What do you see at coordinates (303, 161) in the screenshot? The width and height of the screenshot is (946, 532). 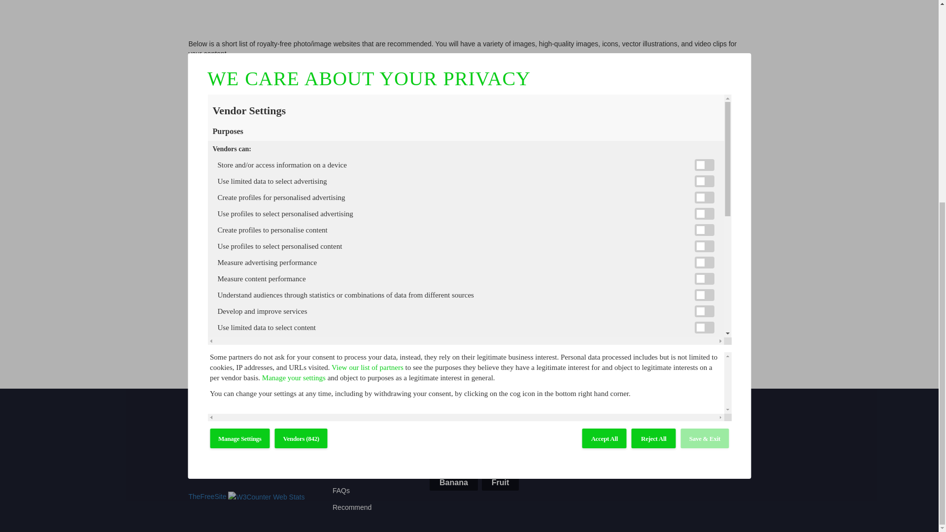 I see `Quality creative products` at bounding box center [303, 161].